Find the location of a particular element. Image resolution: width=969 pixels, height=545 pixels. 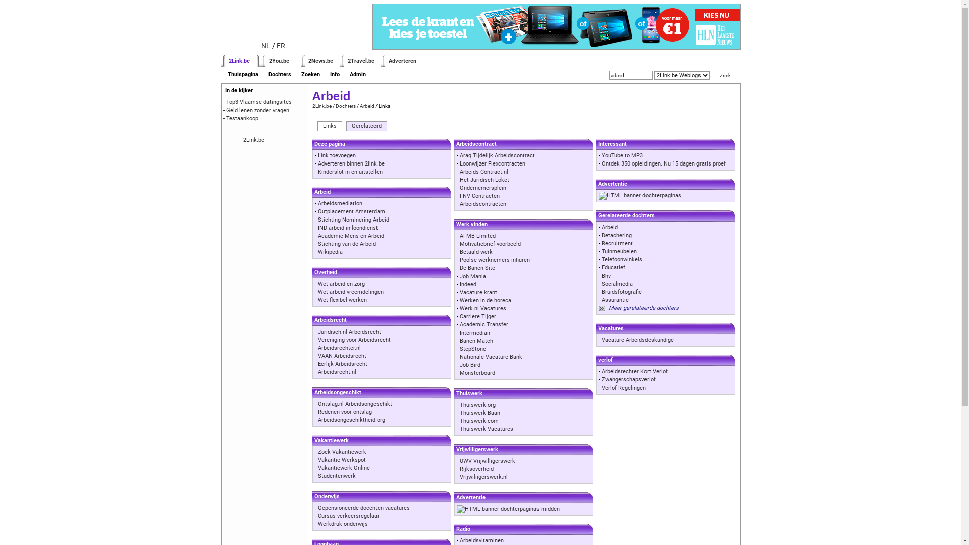

Zoek is located at coordinates (725, 76).